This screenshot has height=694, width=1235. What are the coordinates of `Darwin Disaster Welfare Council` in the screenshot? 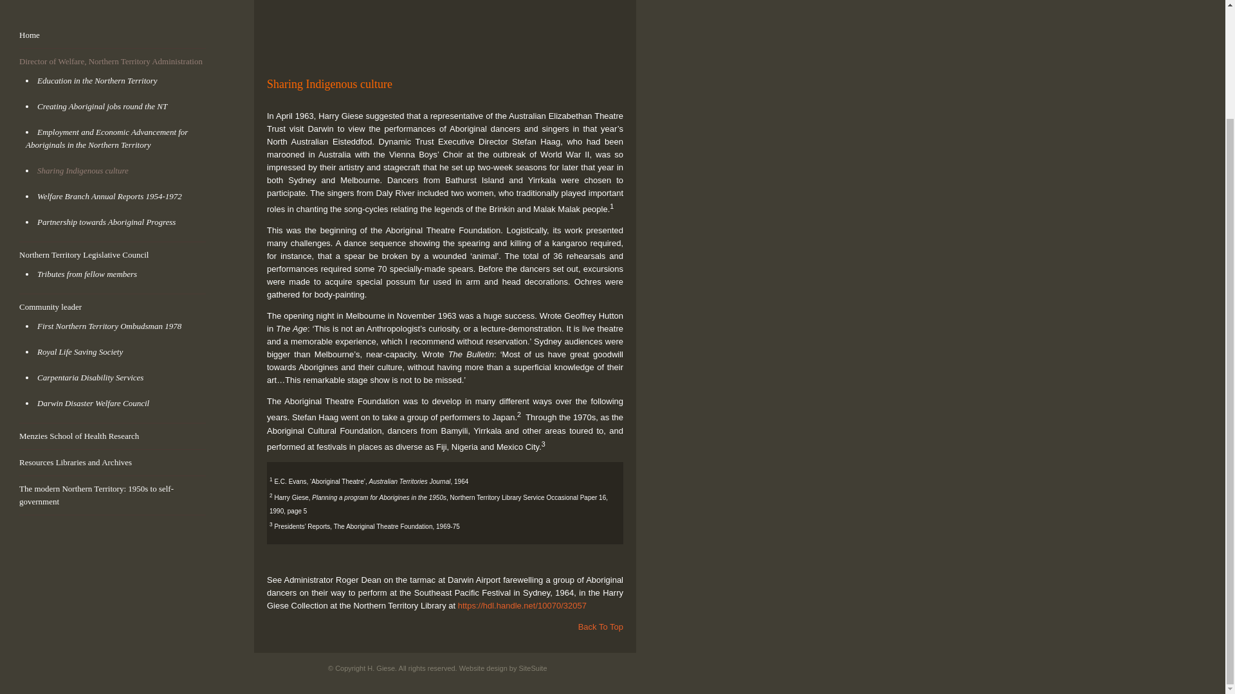 It's located at (93, 403).